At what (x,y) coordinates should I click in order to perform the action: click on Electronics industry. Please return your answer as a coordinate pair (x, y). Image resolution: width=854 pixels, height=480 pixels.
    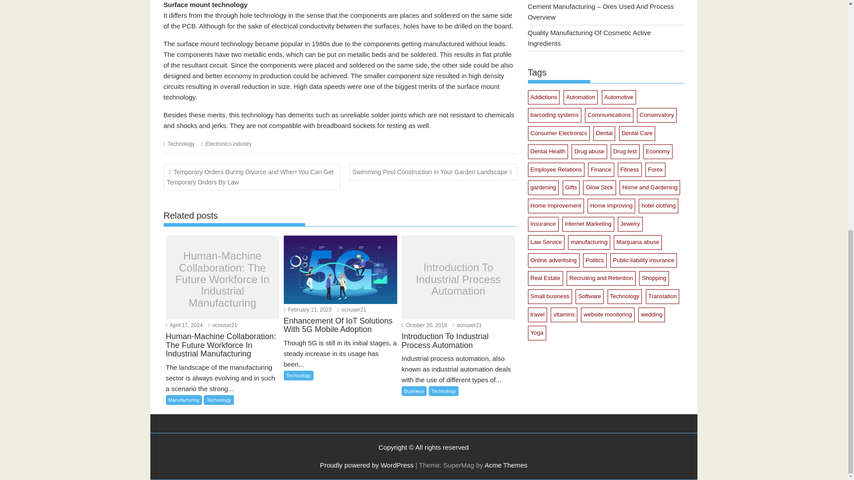
    Looking at the image, I should click on (229, 144).